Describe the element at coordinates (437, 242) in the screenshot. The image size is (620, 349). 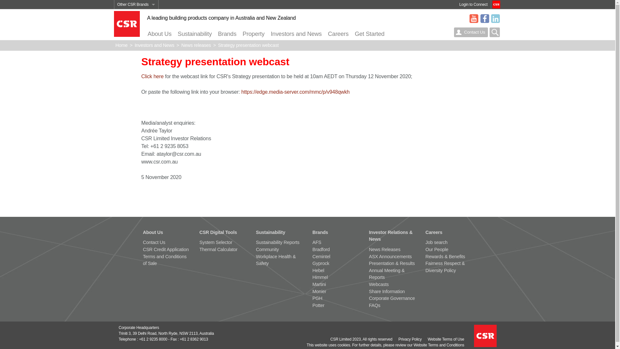
I see `Job search` at that location.